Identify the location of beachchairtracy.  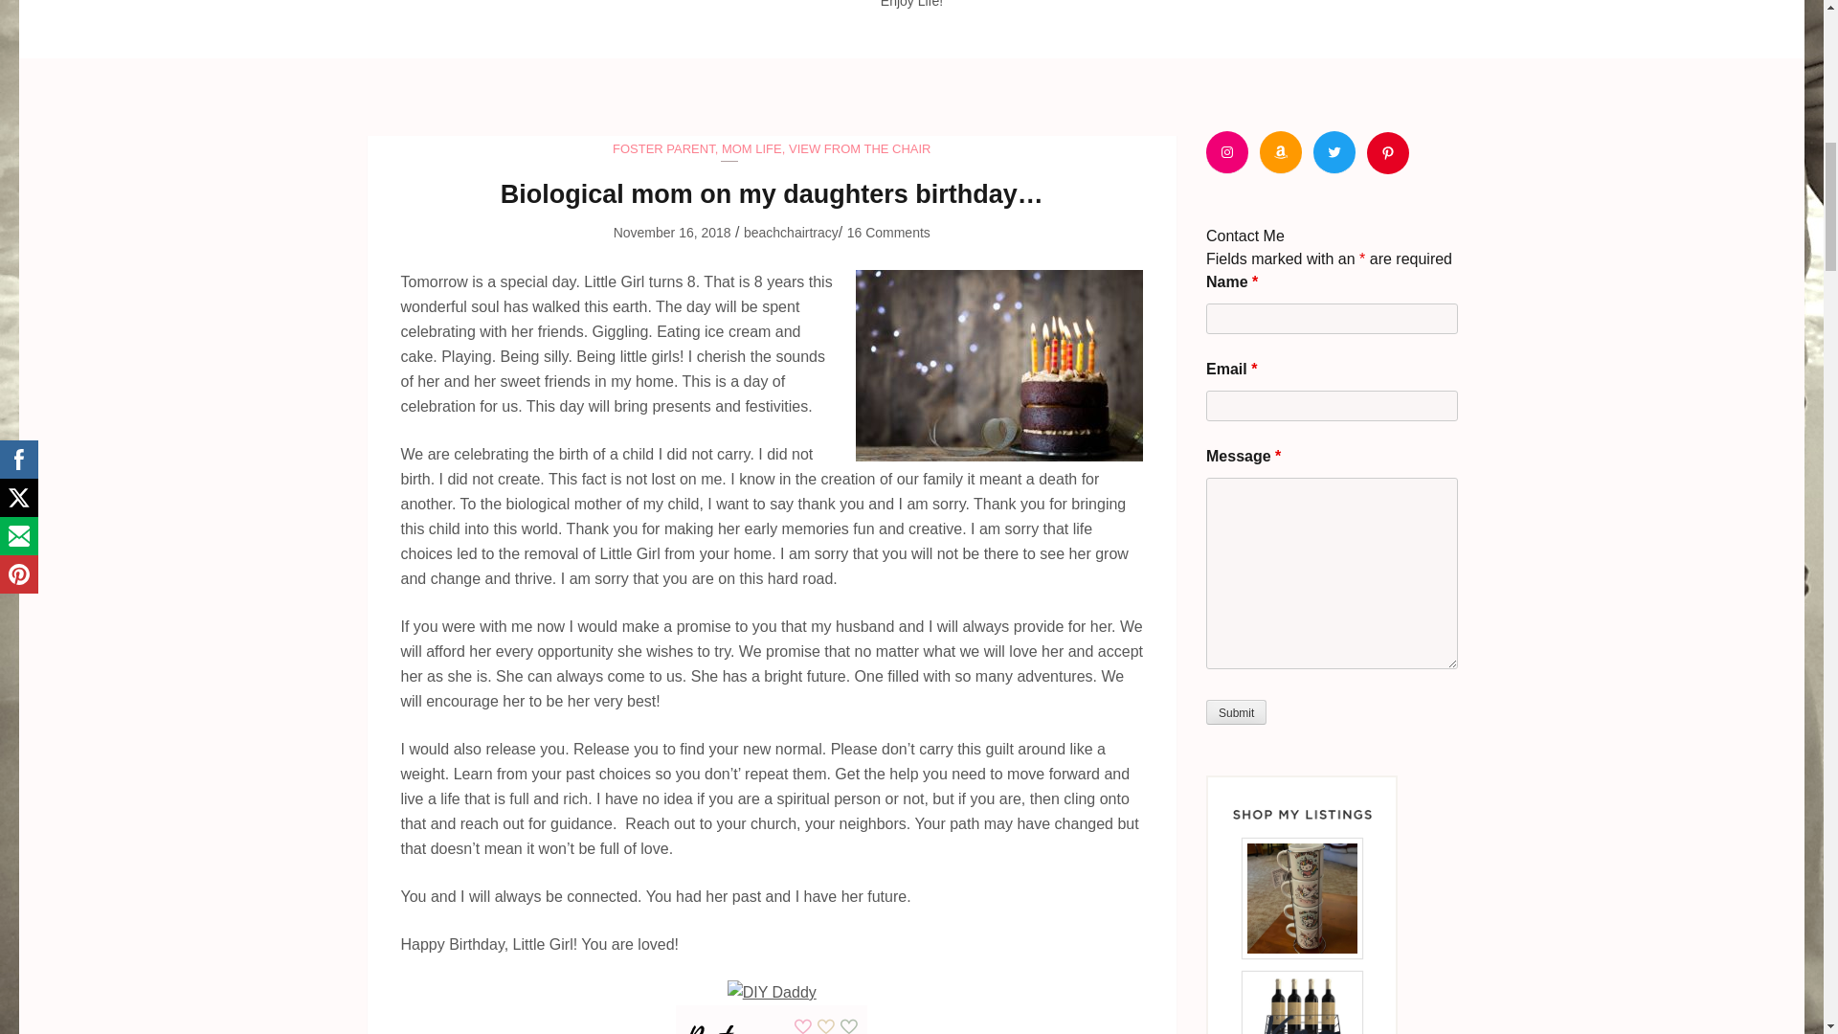
(791, 232).